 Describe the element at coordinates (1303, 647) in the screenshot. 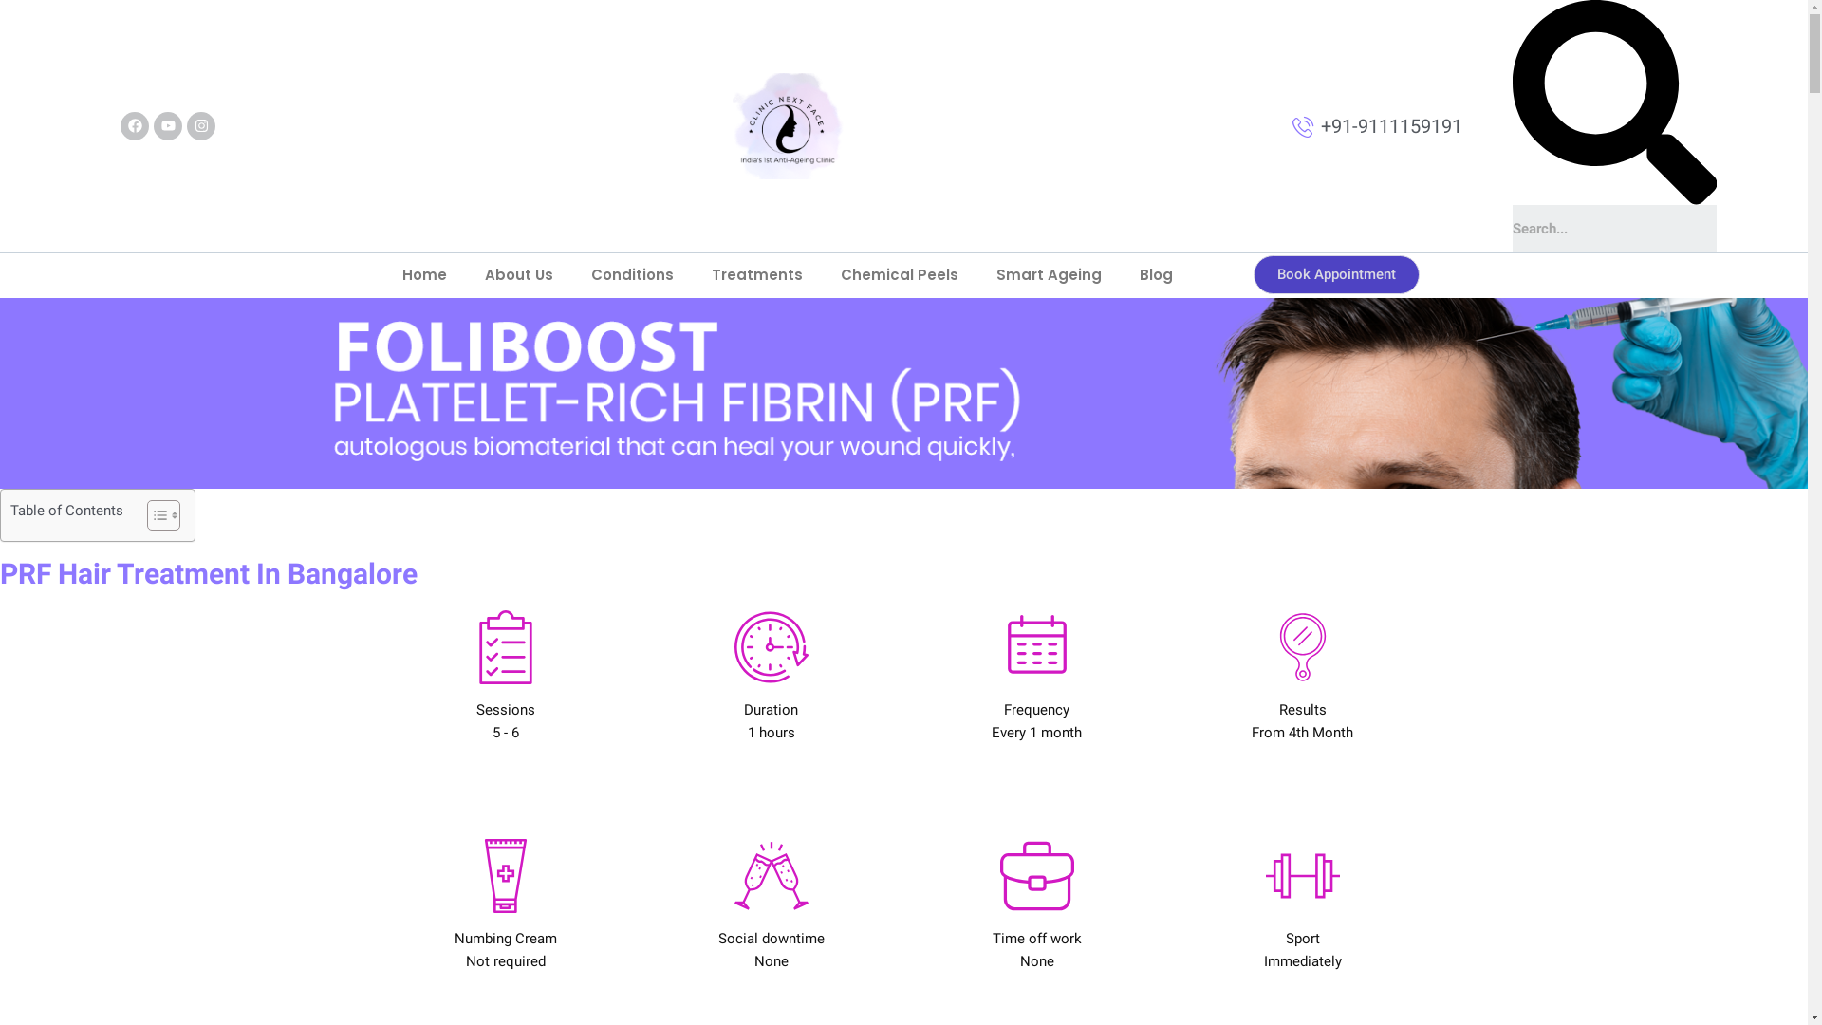

I see `PRF Treatment For Hair 4` at that location.